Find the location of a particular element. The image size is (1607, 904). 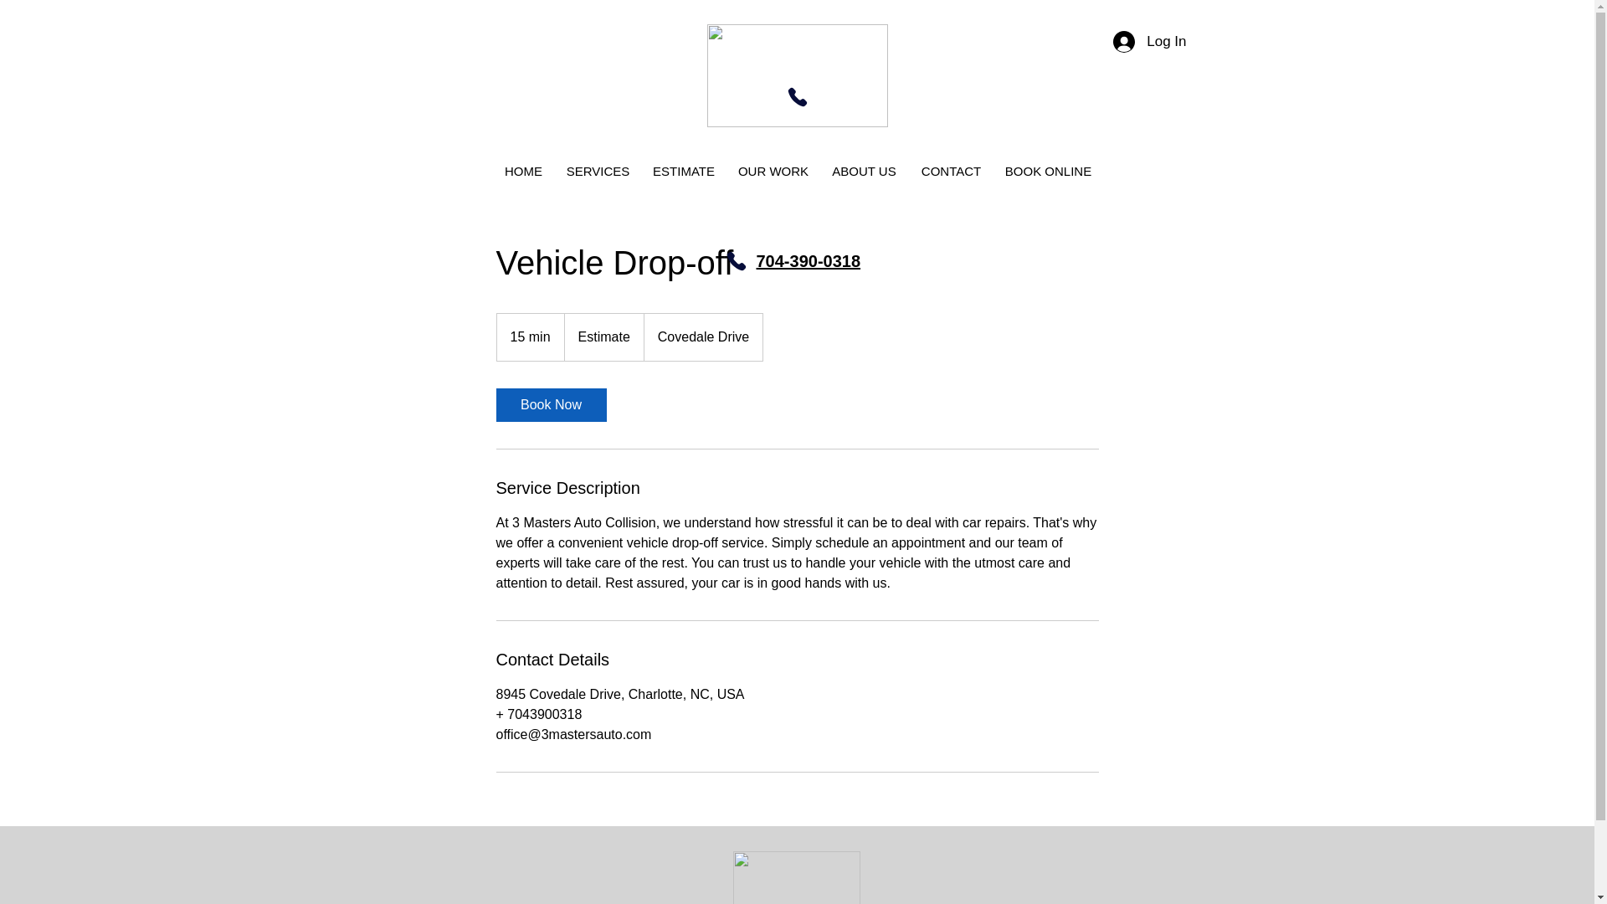

ABOUT US is located at coordinates (864, 172).